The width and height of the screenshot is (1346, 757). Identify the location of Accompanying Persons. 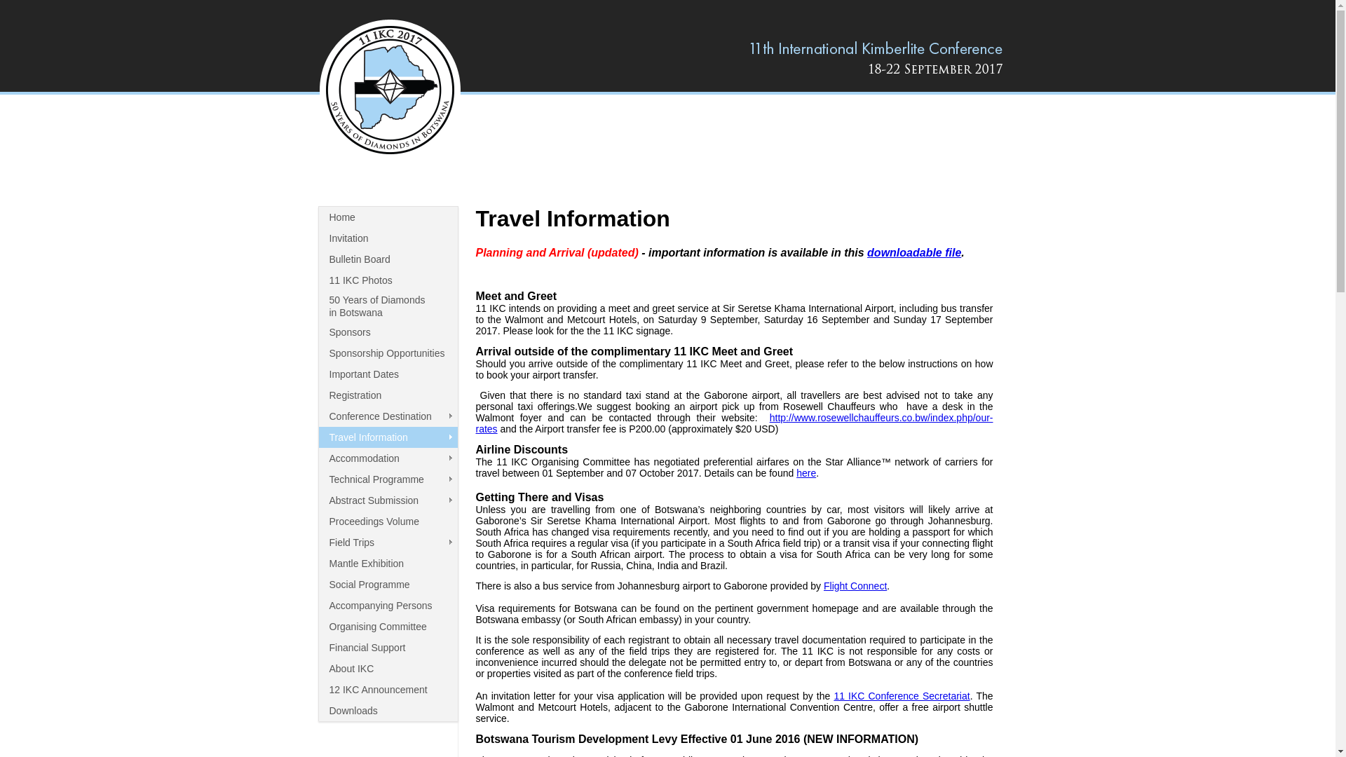
(388, 606).